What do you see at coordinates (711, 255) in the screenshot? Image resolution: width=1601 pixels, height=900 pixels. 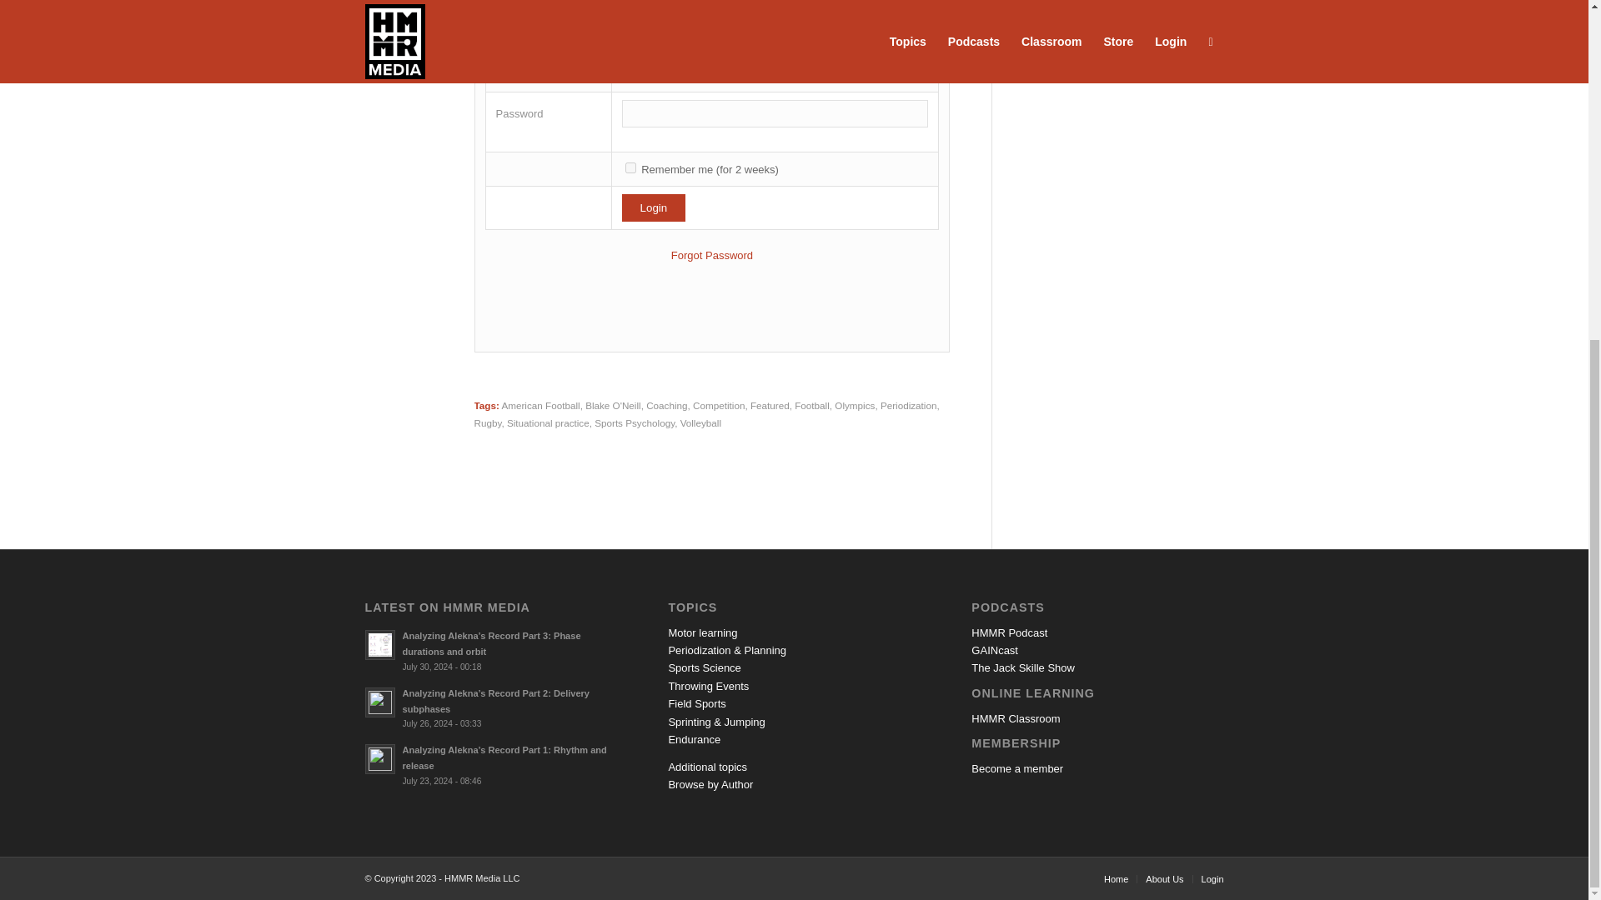 I see `Forgot Password` at bounding box center [711, 255].